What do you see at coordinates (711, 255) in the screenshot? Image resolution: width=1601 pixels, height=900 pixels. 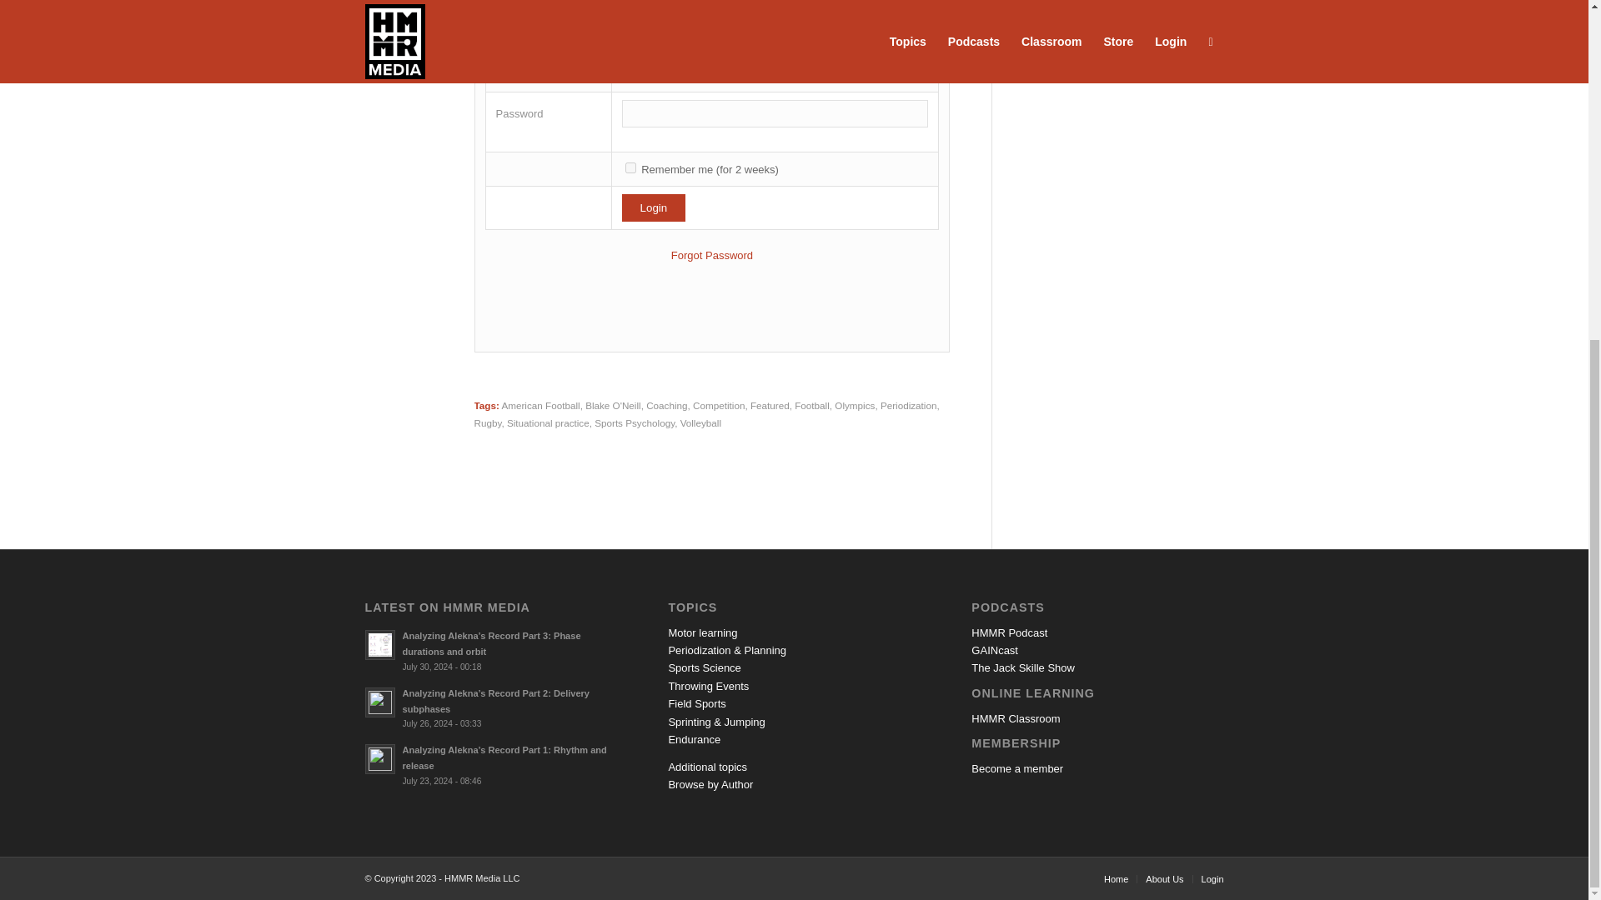 I see `Forgot Password` at bounding box center [711, 255].